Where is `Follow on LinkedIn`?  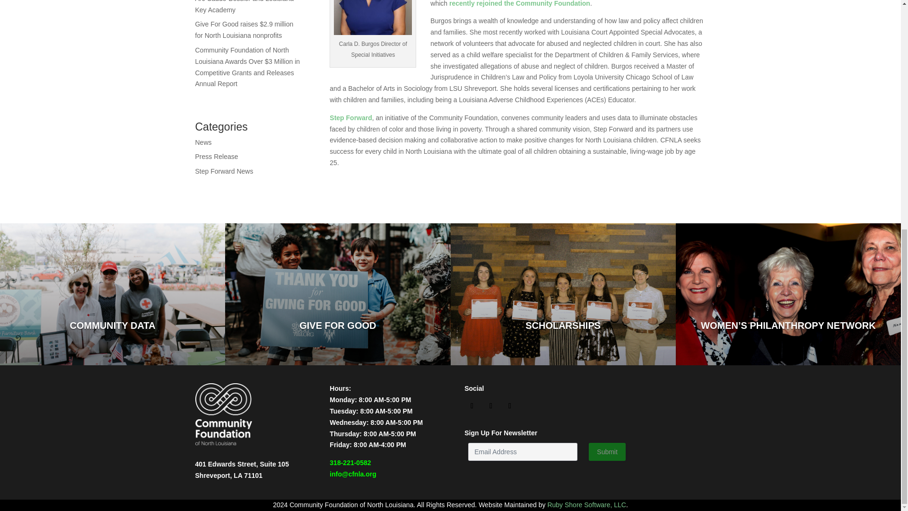
Follow on LinkedIn is located at coordinates (510, 406).